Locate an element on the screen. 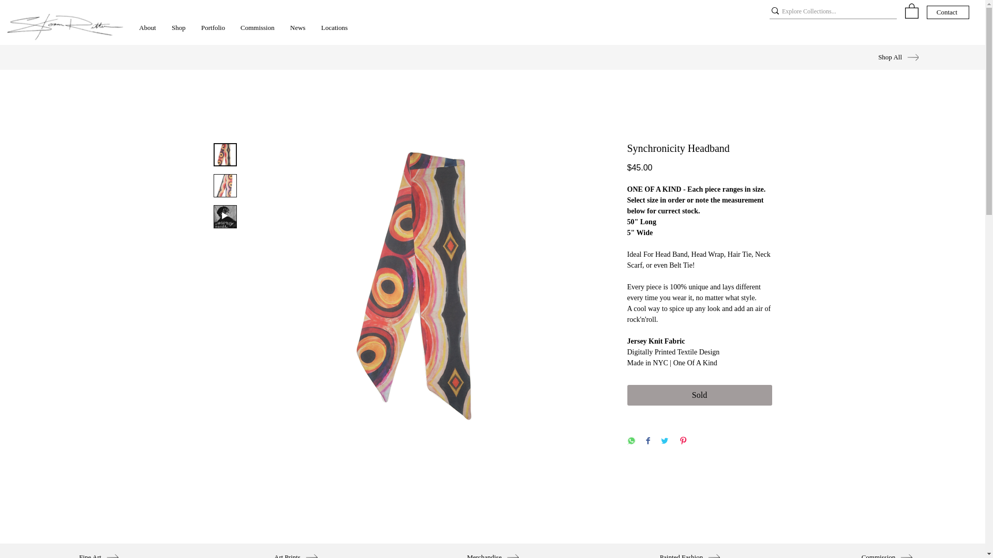 This screenshot has width=993, height=558. Fine Art is located at coordinates (98, 553).